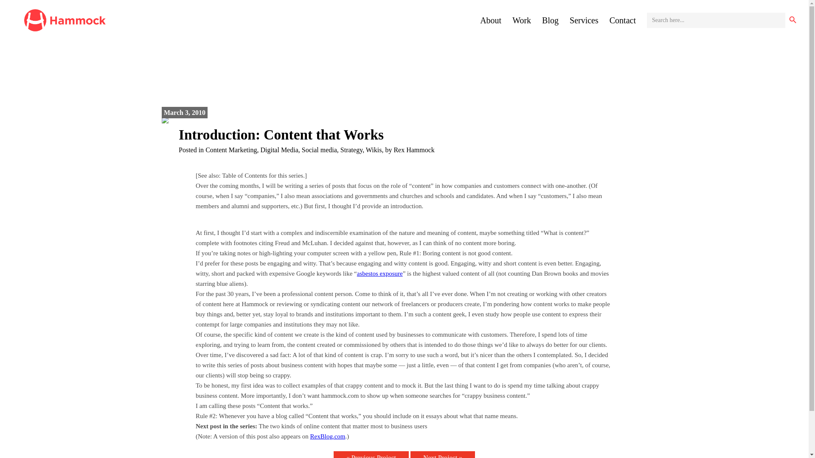 This screenshot has width=815, height=458. What do you see at coordinates (793, 20) in the screenshot?
I see `Search Button` at bounding box center [793, 20].